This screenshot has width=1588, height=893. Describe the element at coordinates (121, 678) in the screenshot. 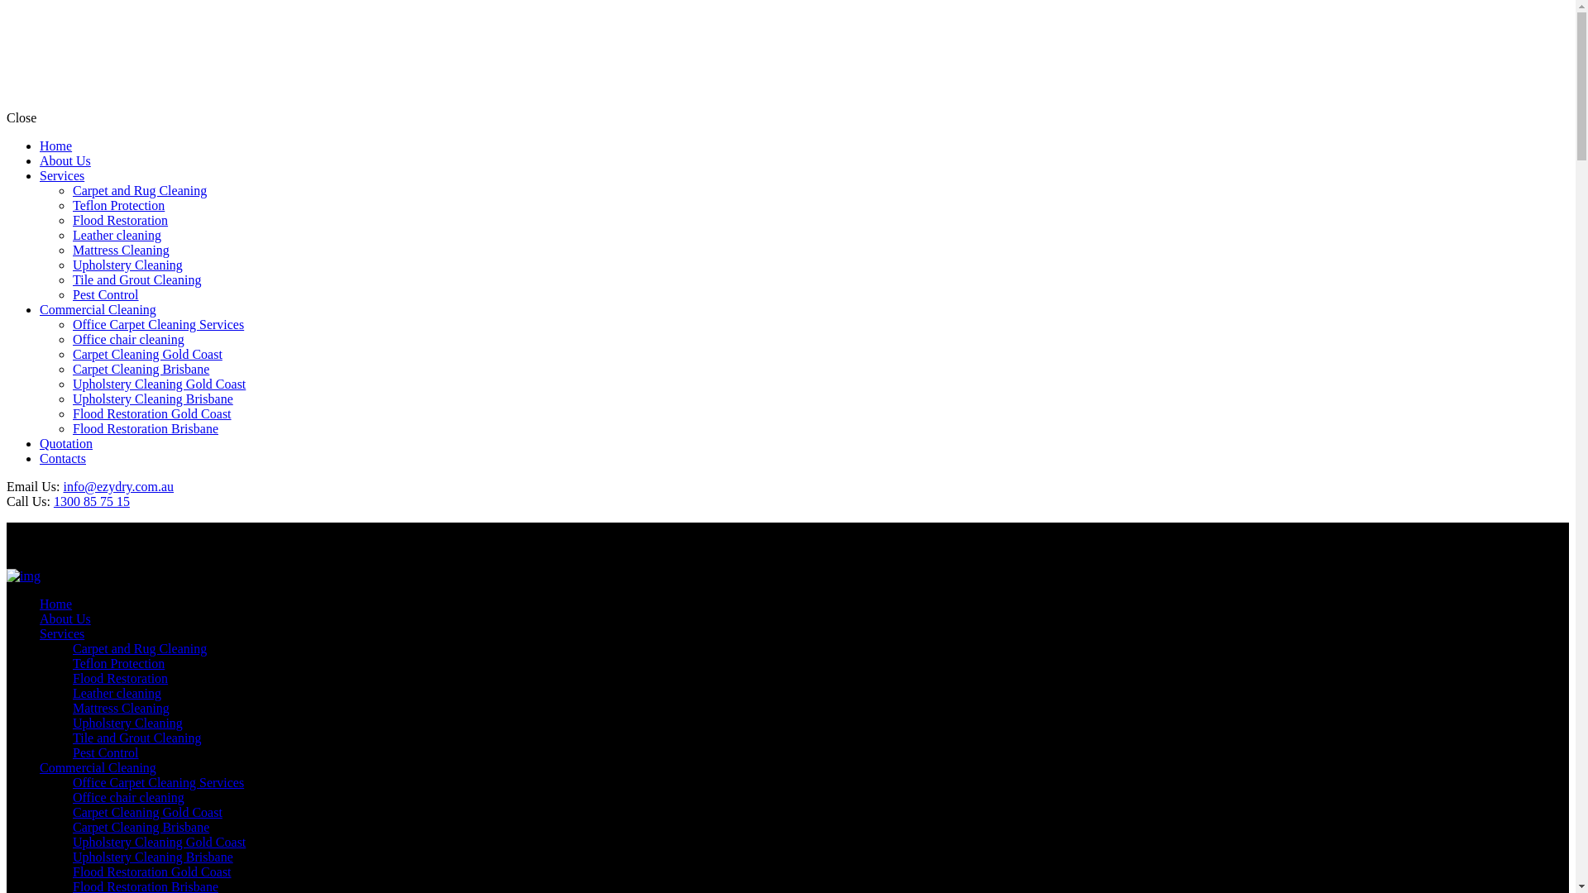

I see `Flood Restoration` at that location.